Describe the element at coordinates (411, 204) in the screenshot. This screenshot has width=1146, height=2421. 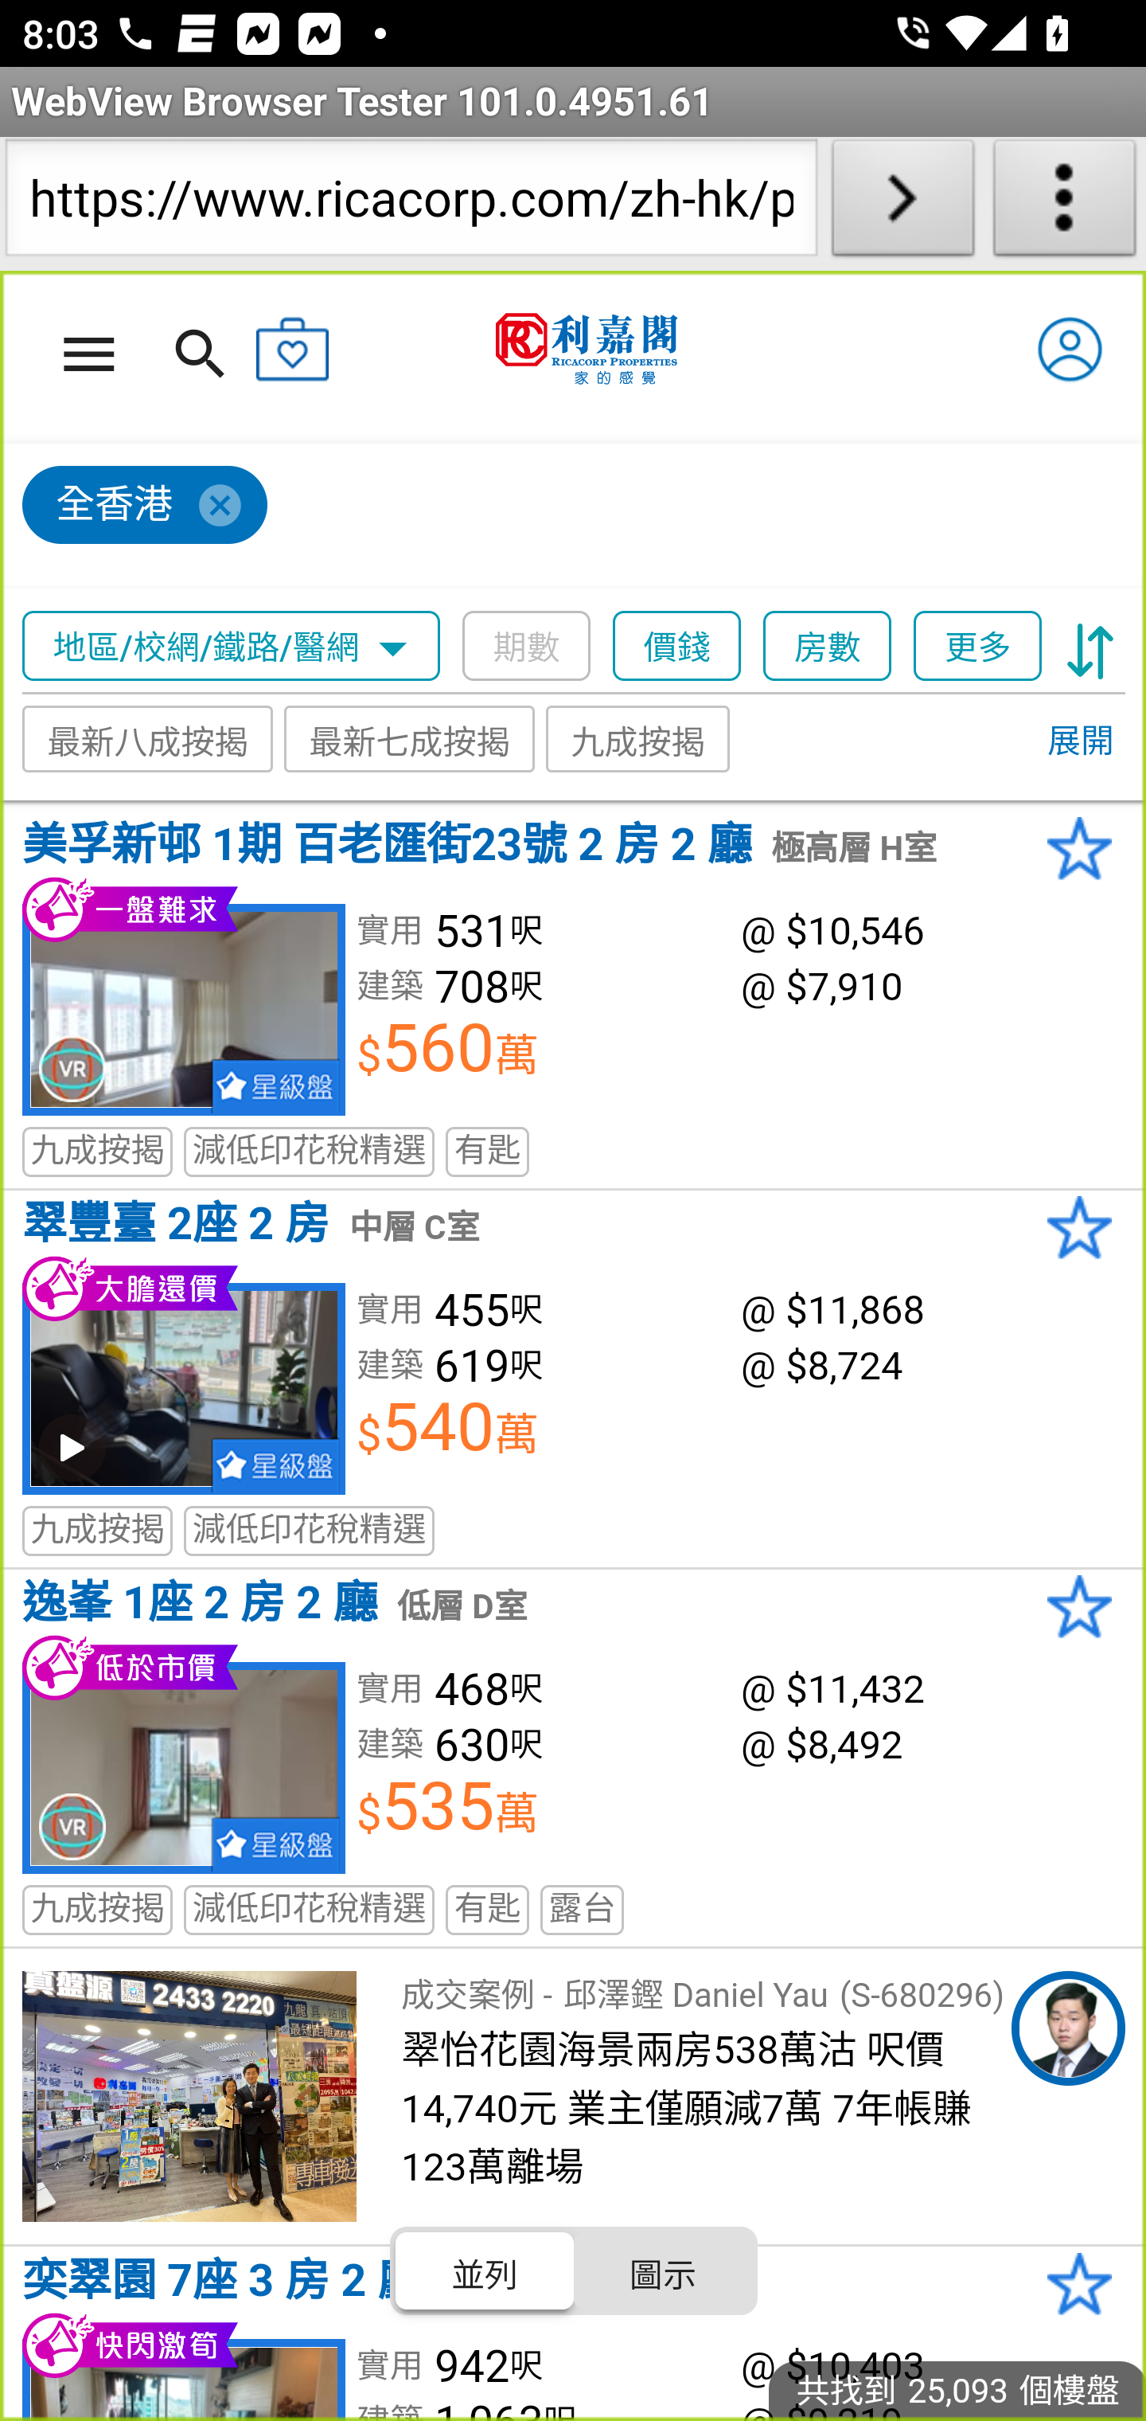
I see `https://www.ricacorp.com/zh-hk/property/list/buy` at that location.